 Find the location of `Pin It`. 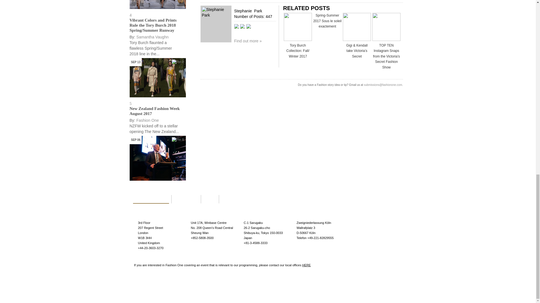

Pin It is located at coordinates (177, 62).